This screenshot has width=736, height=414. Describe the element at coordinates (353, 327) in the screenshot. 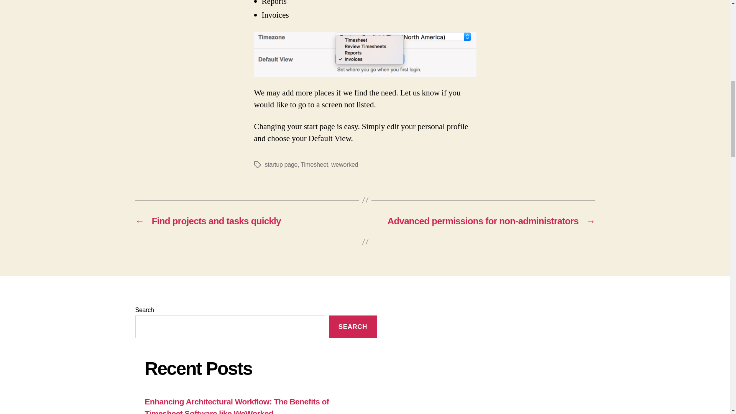

I see `SEARCH` at that location.